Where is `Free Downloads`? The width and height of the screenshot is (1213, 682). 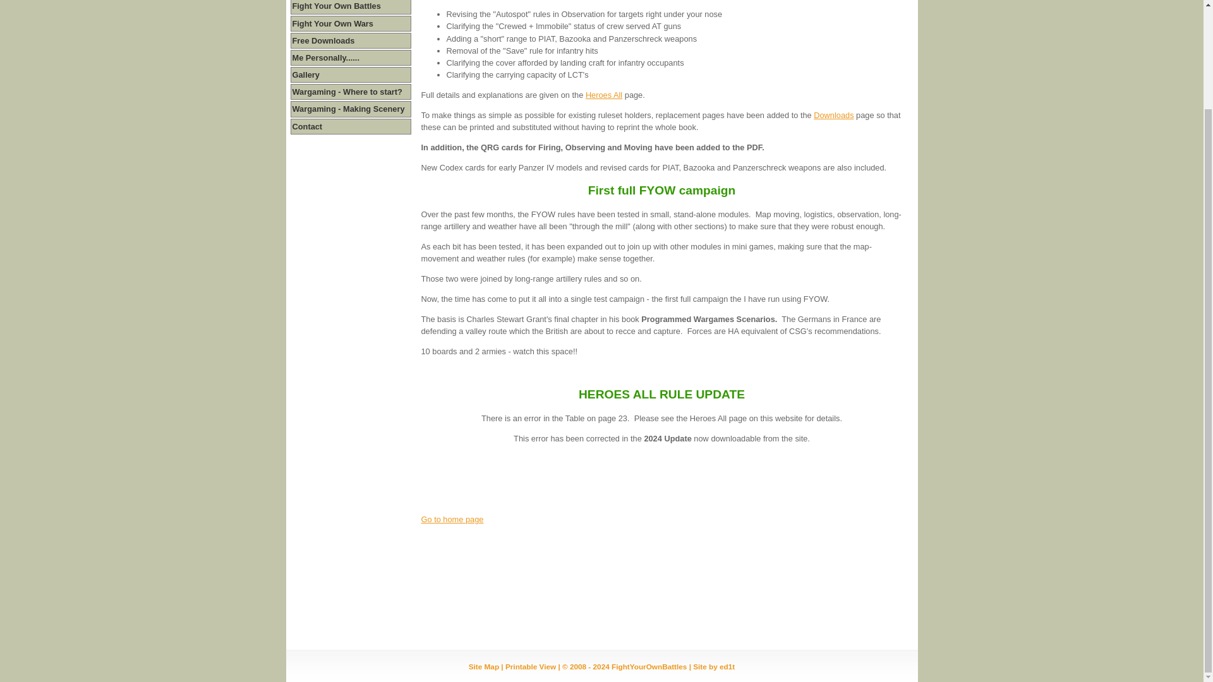
Free Downloads is located at coordinates (323, 40).